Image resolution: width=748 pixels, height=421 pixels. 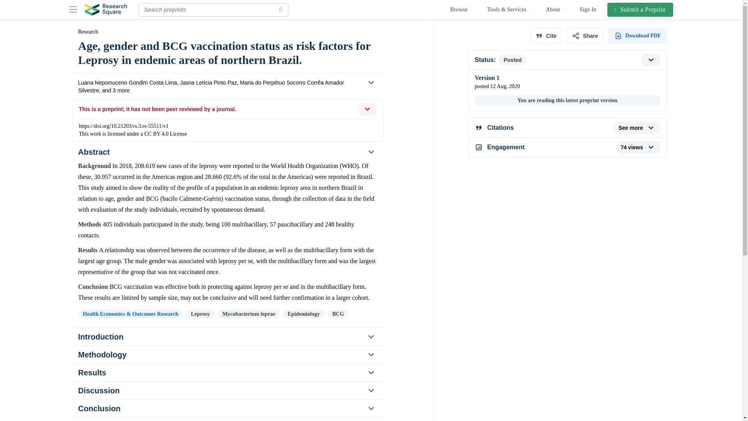 I want to click on Share, so click(x=585, y=36).